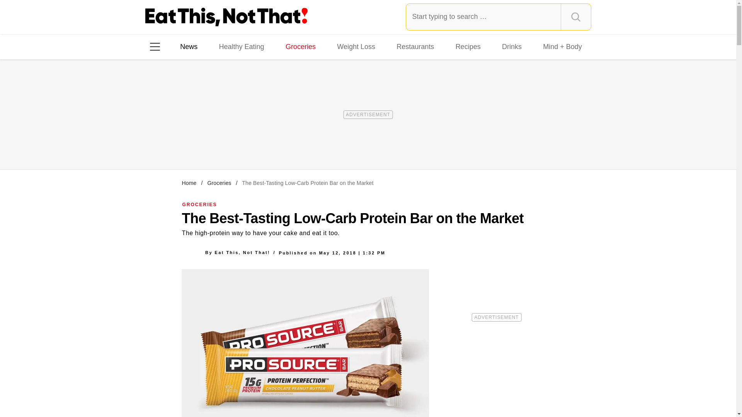 Image resolution: width=742 pixels, height=417 pixels. Describe the element at coordinates (182, 146) in the screenshot. I see `Instagram` at that location.